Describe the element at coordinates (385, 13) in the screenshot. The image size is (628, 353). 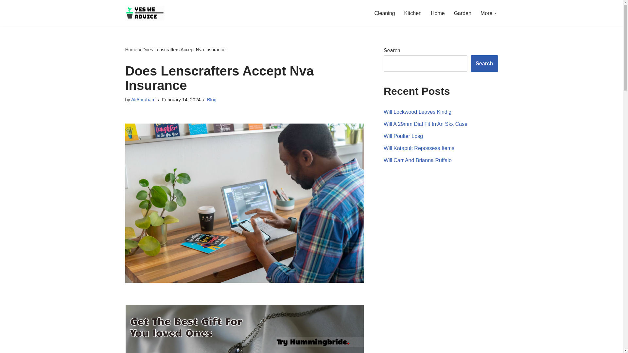
I see `Cleaning` at that location.